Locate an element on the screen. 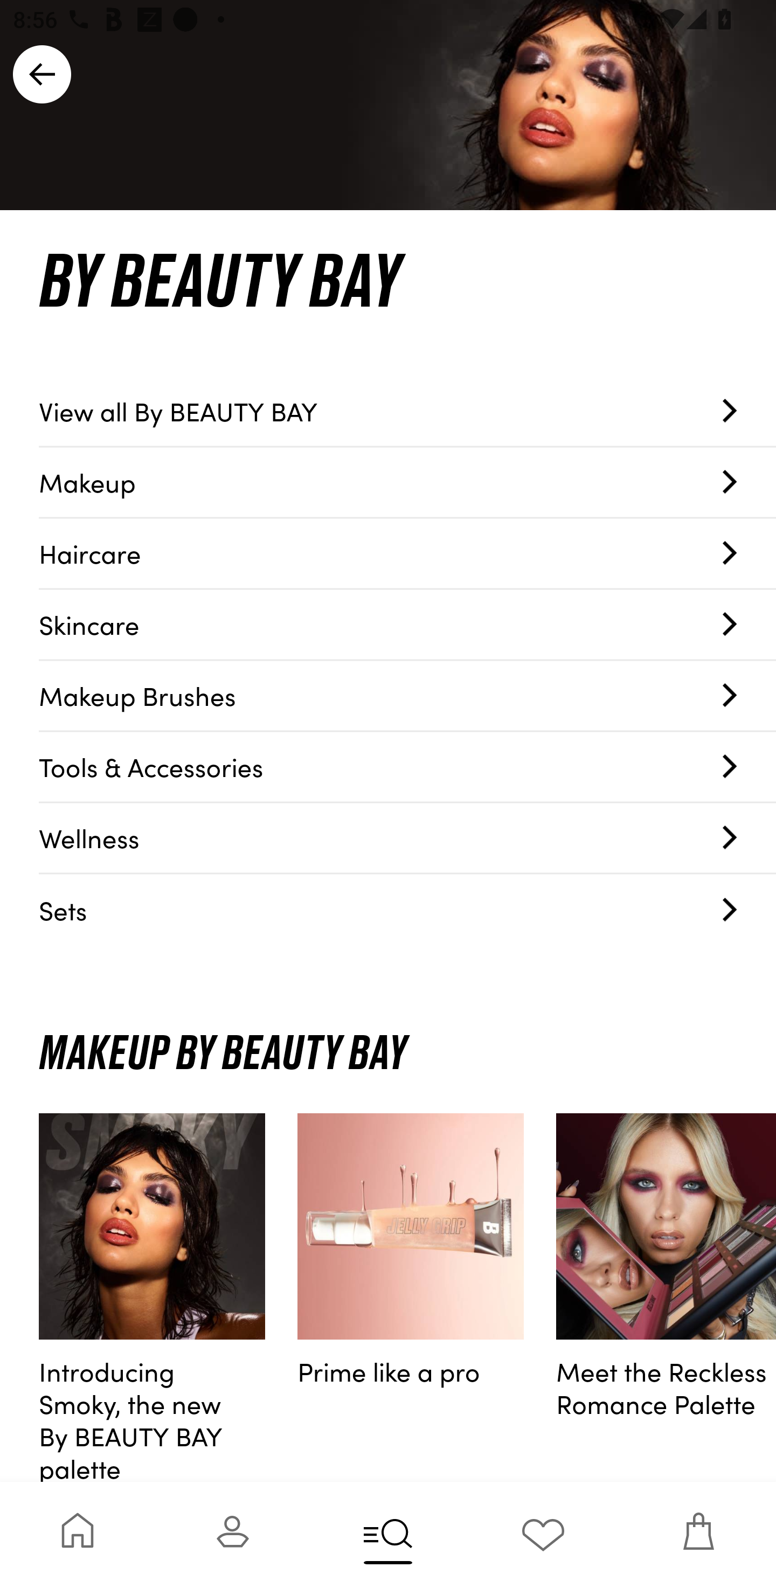 This screenshot has height=1595, width=776. Meet the Reckless Romance Palette is located at coordinates (666, 1298).